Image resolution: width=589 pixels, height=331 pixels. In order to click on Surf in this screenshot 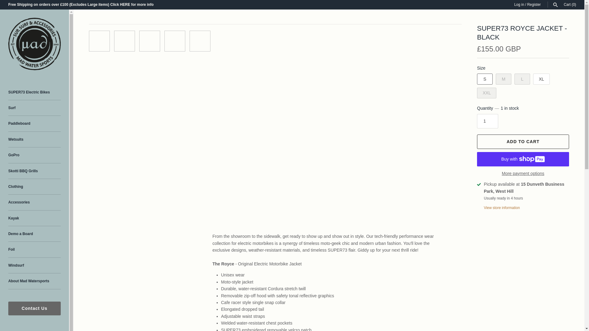, I will do `click(34, 108)`.